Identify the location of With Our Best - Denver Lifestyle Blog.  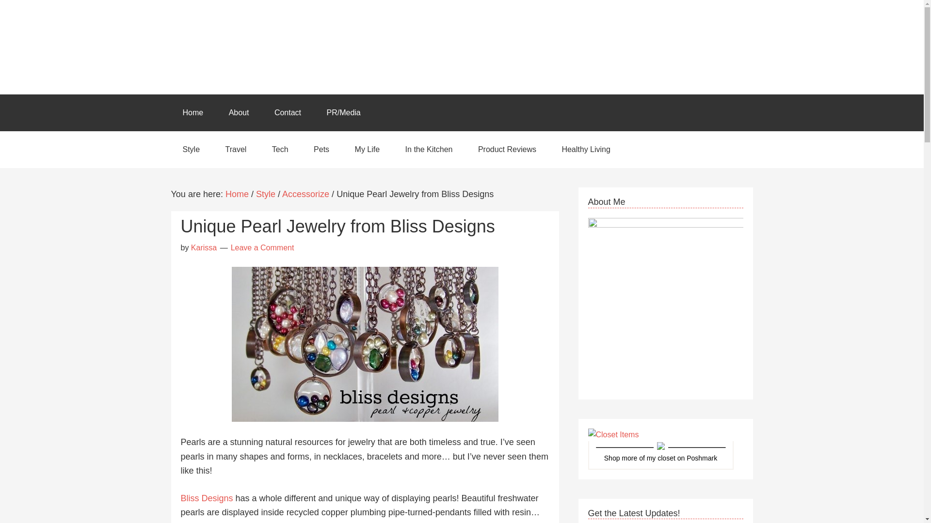
(461, 46).